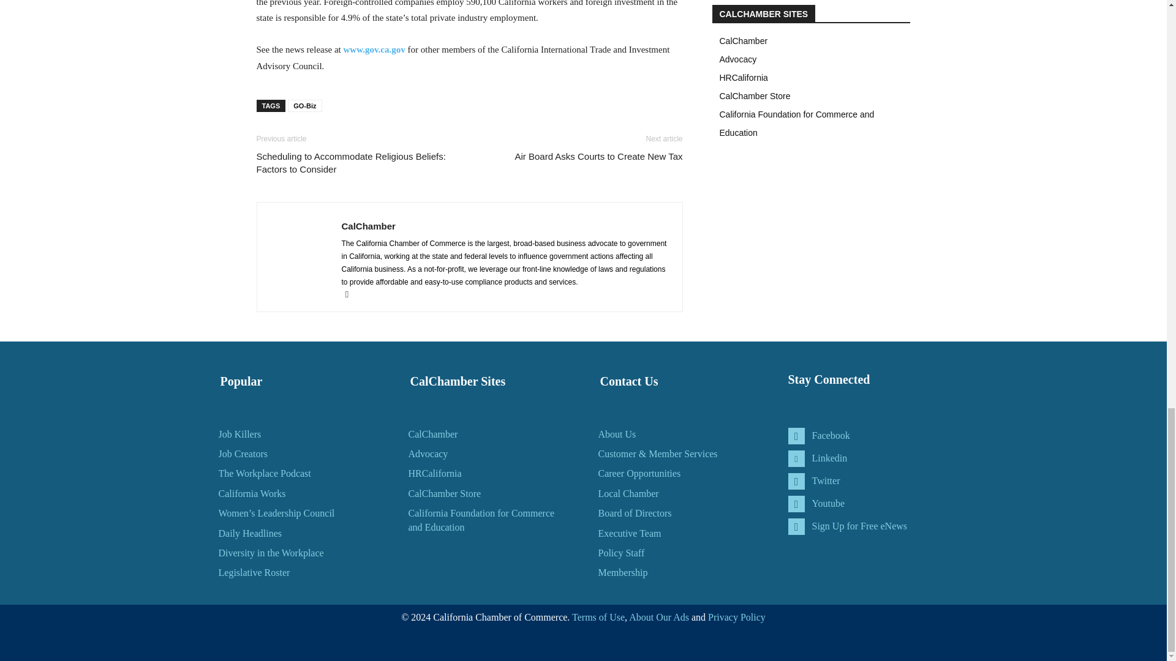 The image size is (1176, 661). Describe the element at coordinates (374, 49) in the screenshot. I see `www.gov.ca.gov` at that location.